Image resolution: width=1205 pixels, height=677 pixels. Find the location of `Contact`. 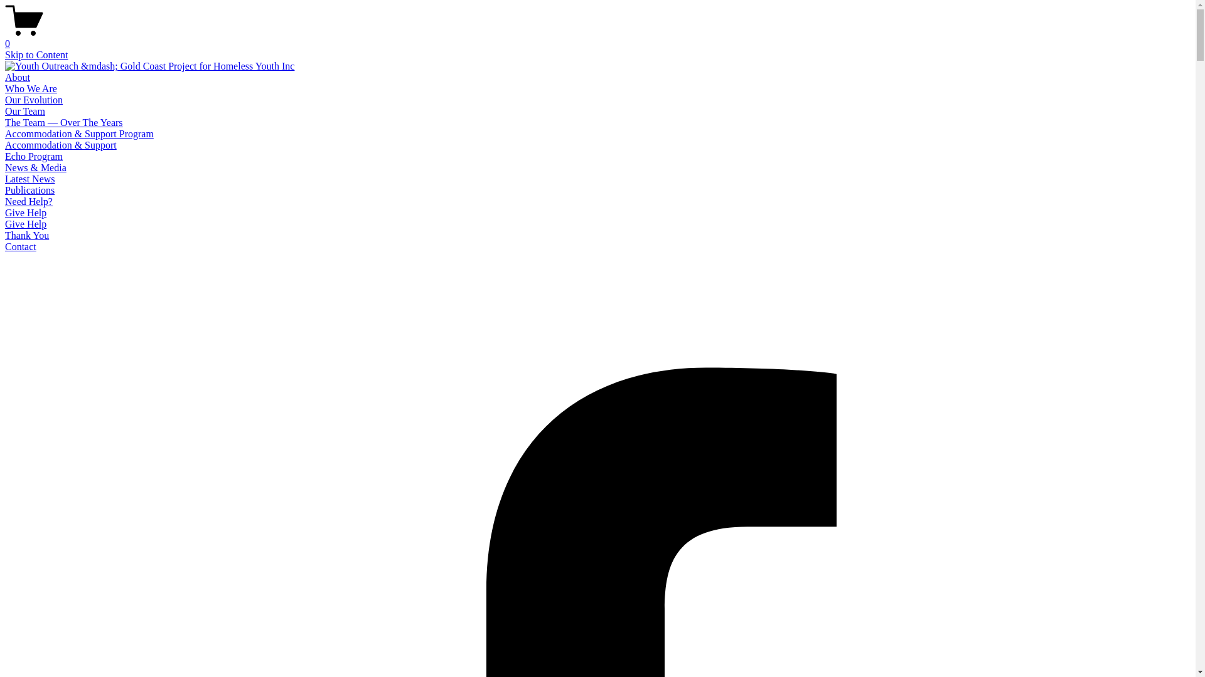

Contact is located at coordinates (21, 246).